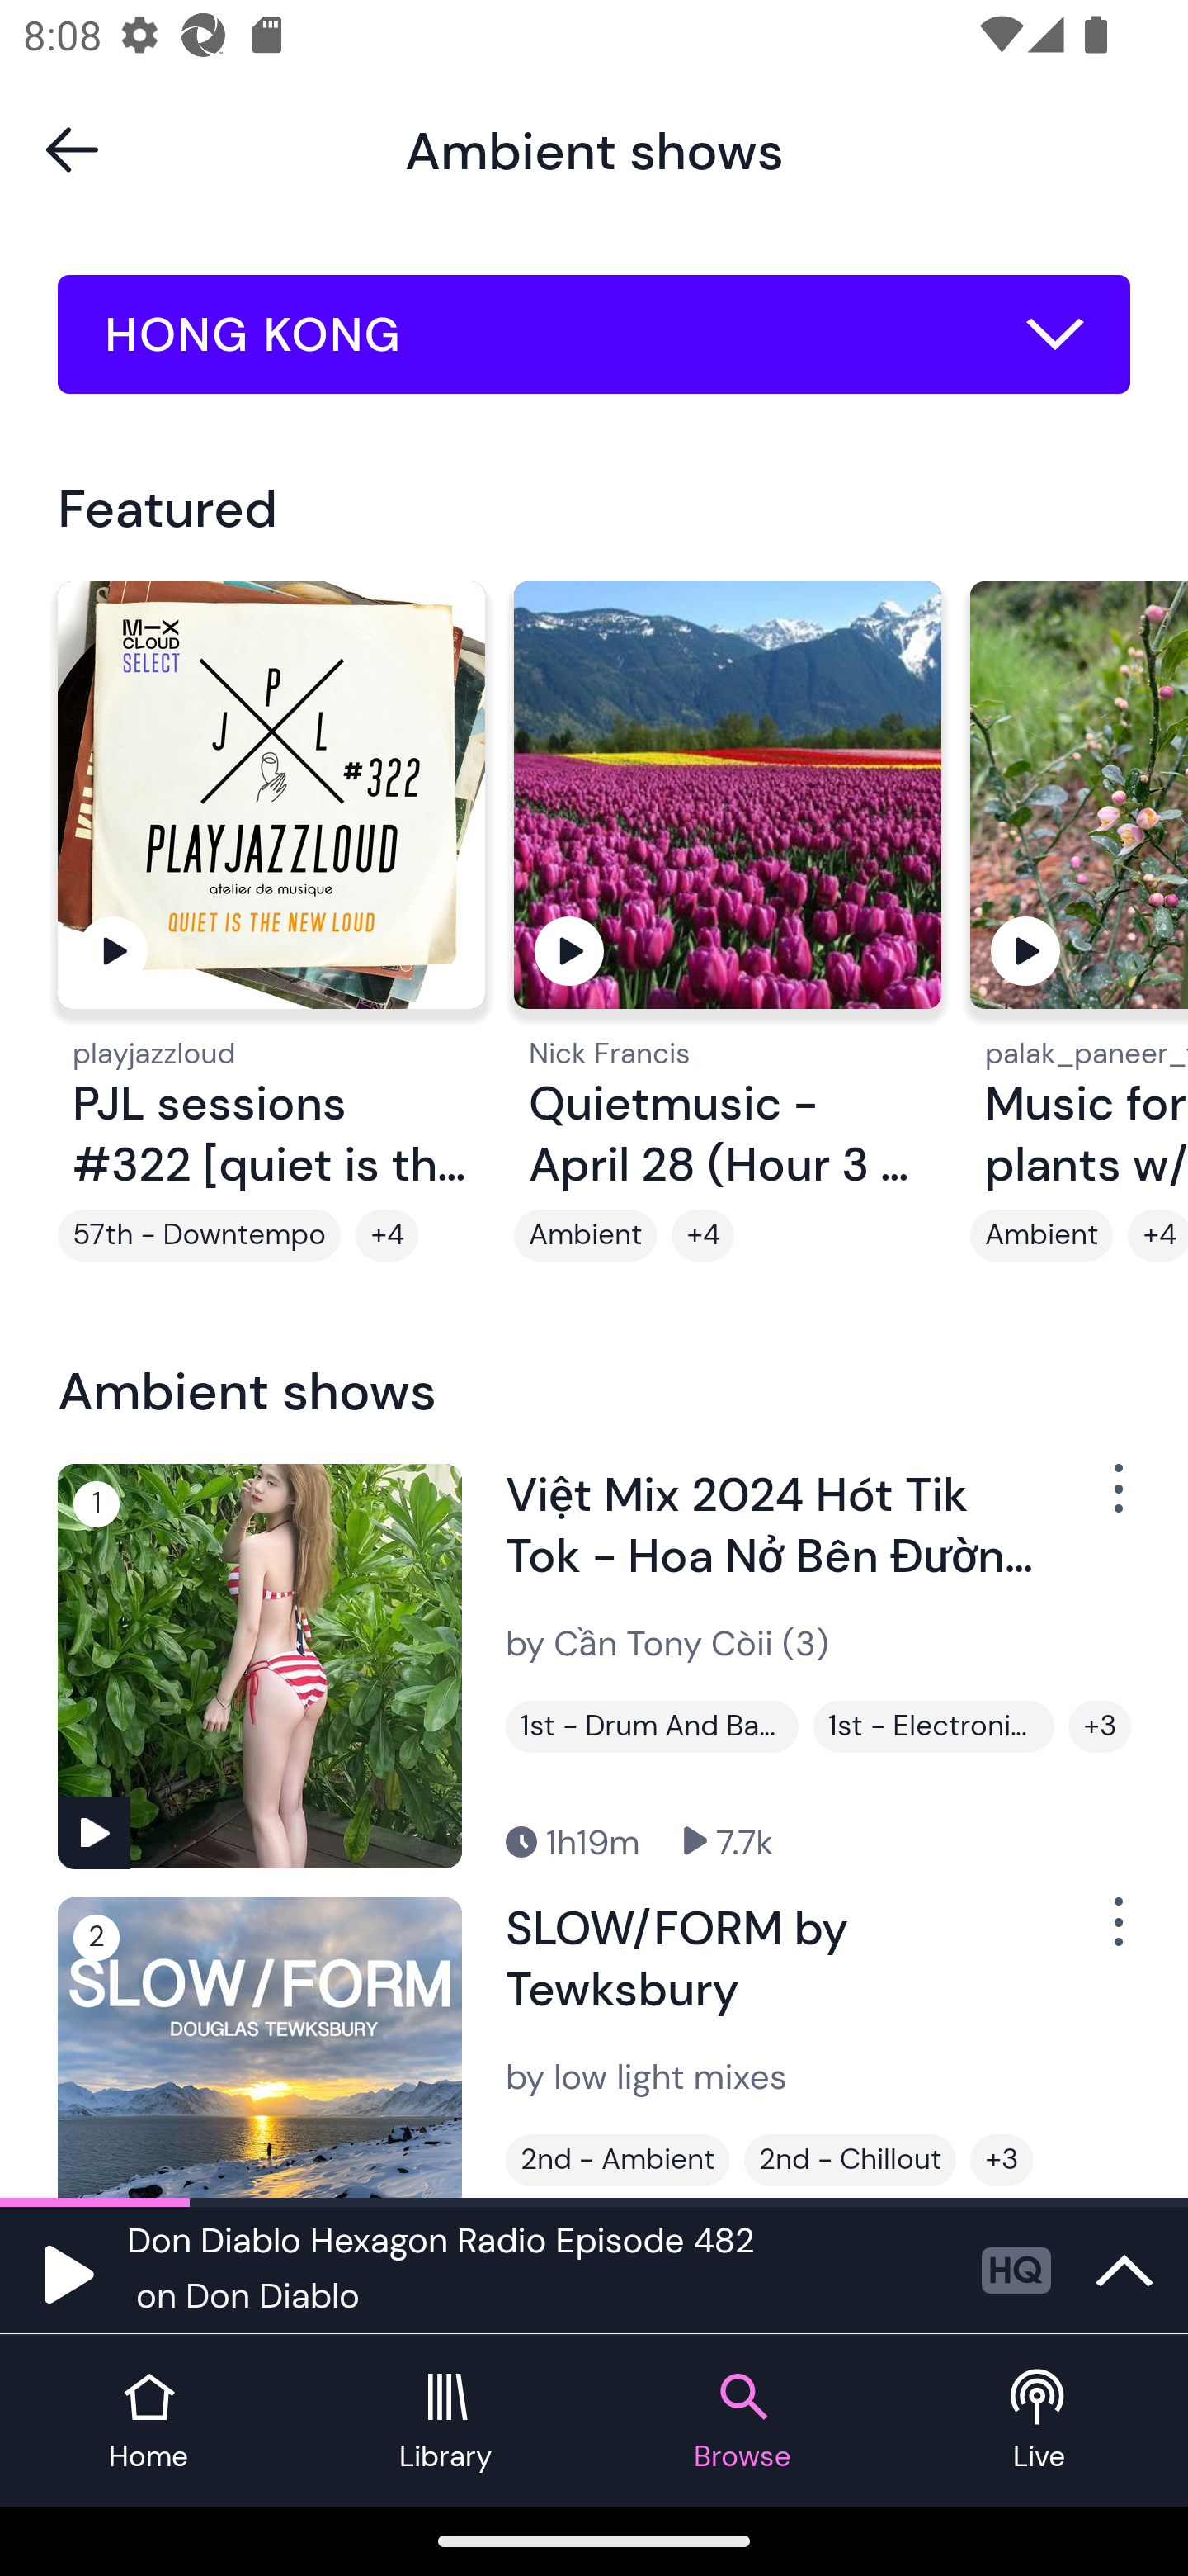 The image size is (1188, 2576). What do you see at coordinates (850, 2161) in the screenshot?
I see `2nd - Chillout` at bounding box center [850, 2161].